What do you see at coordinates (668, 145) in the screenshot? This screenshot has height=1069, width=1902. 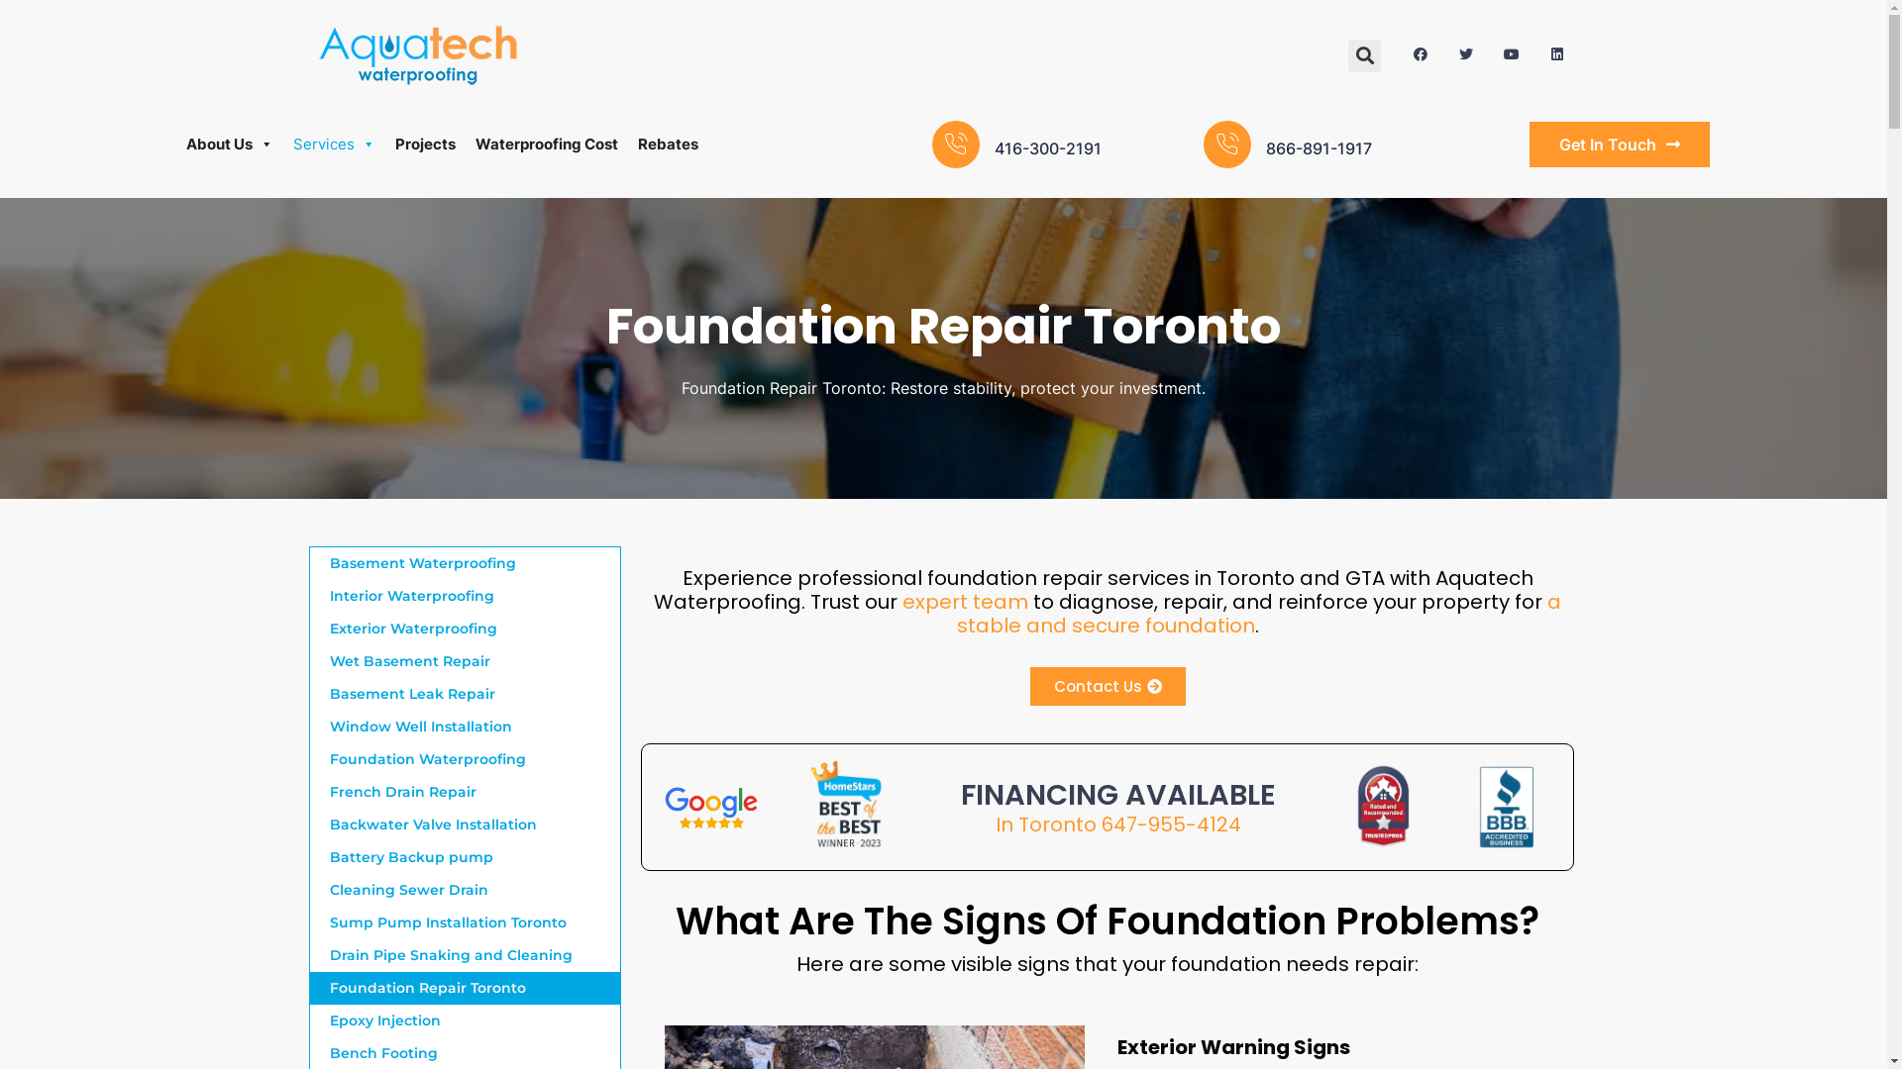 I see `Rebates` at bounding box center [668, 145].